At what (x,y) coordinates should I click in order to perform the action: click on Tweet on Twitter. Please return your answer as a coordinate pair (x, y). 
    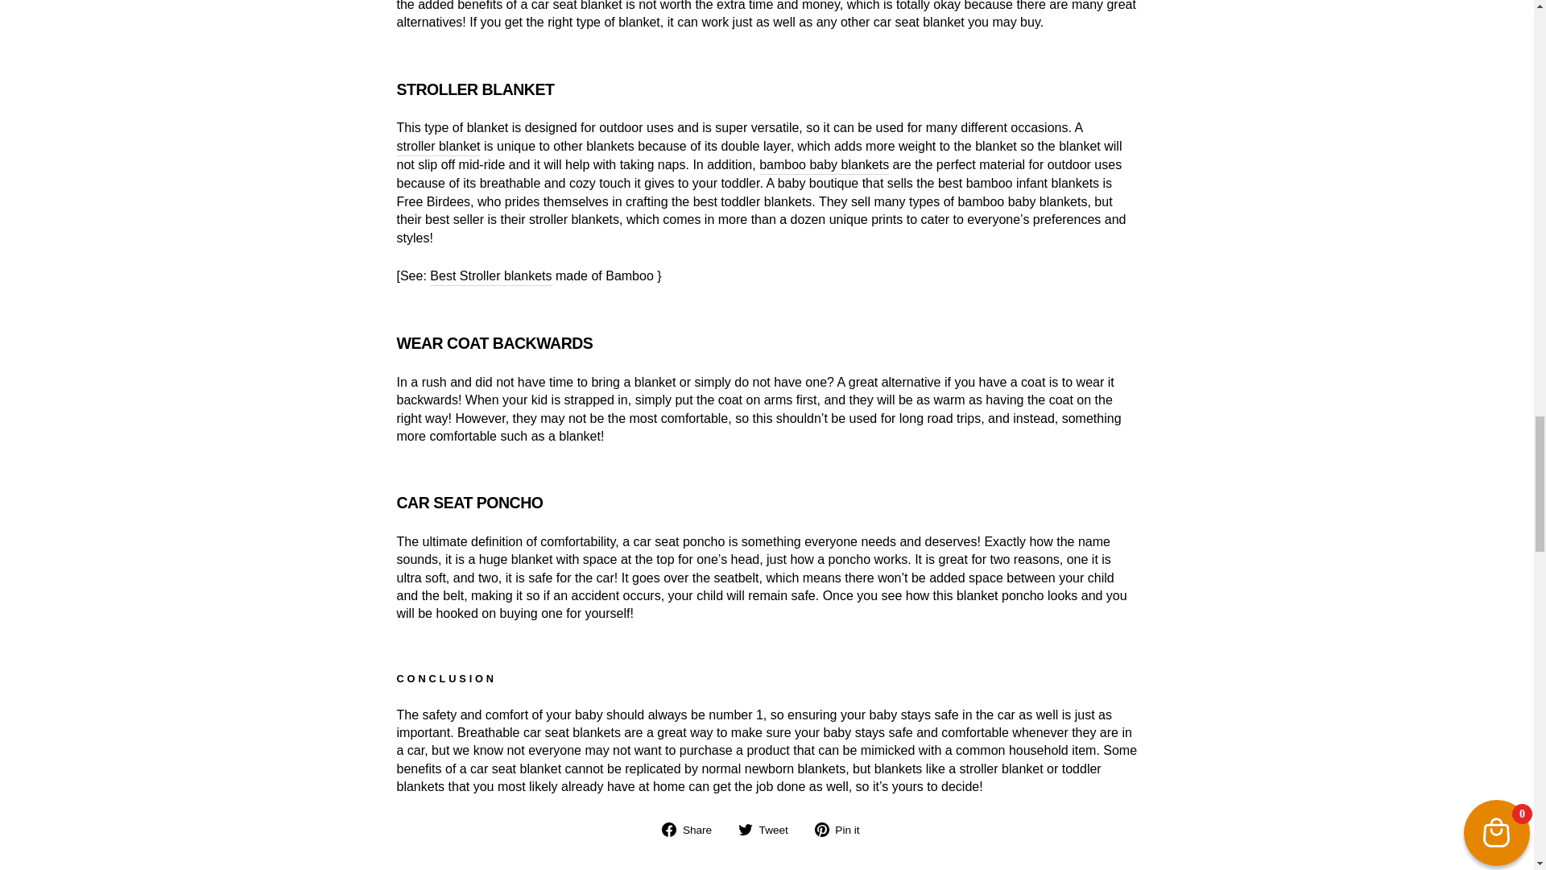
    Looking at the image, I should click on (770, 830).